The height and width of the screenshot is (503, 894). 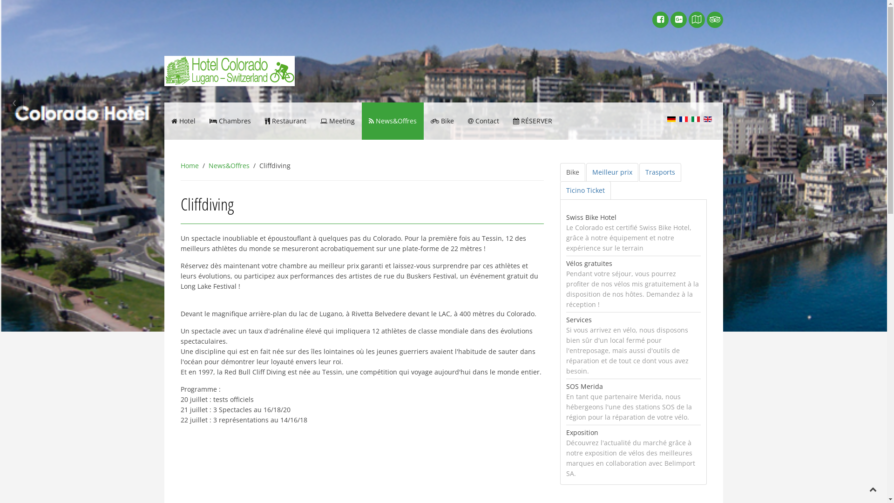 I want to click on News&Offres, so click(x=229, y=166).